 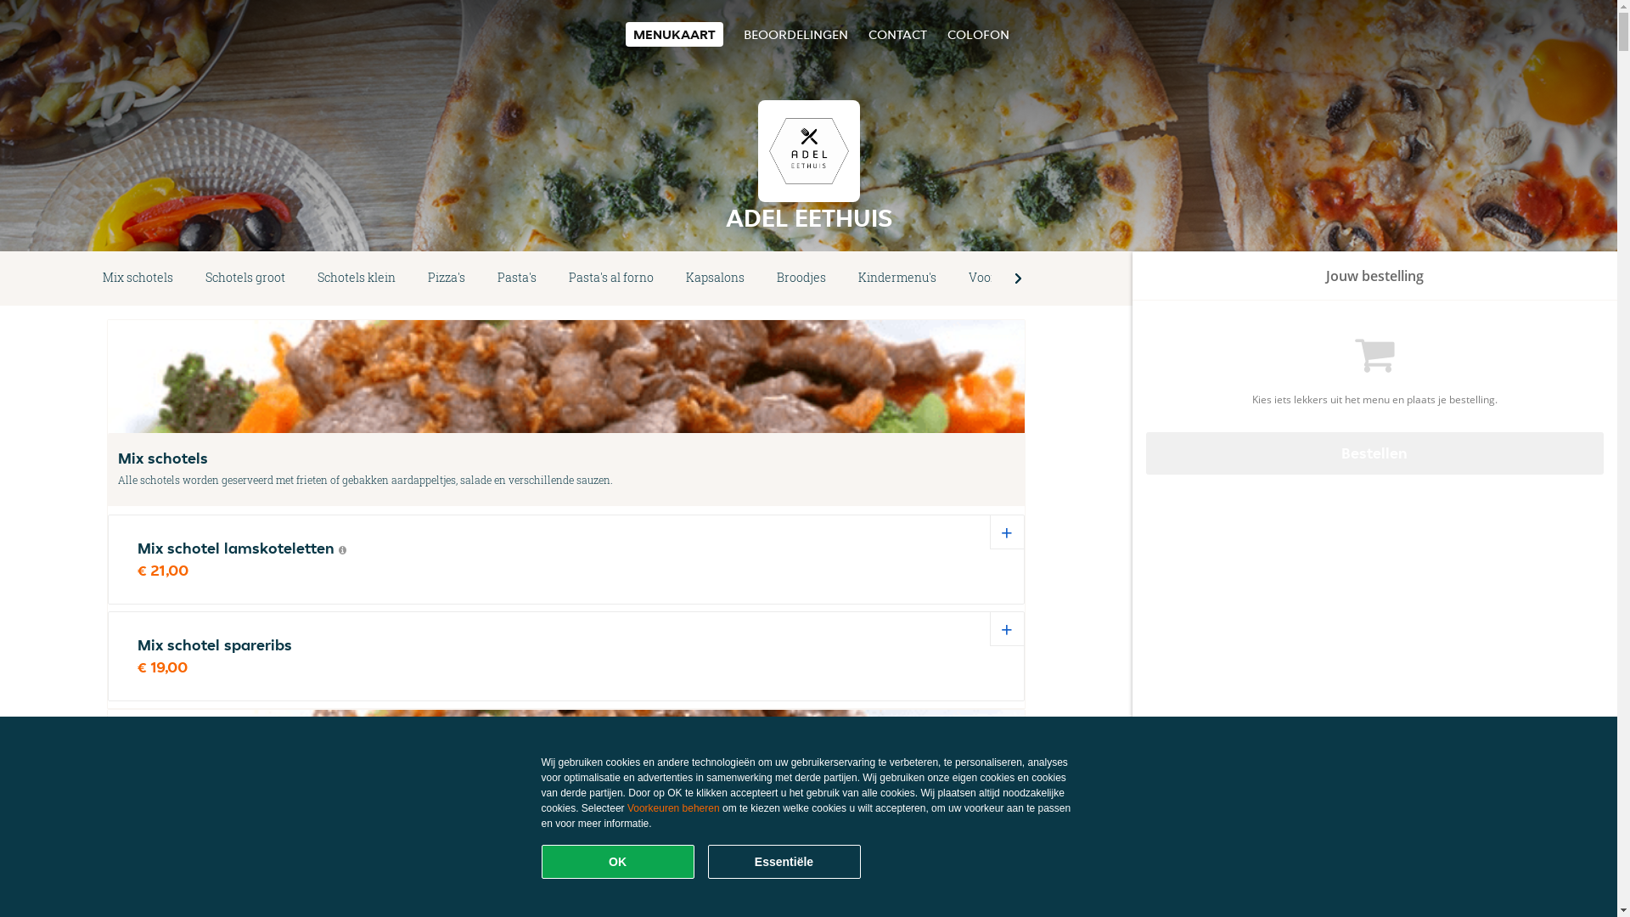 What do you see at coordinates (801, 278) in the screenshot?
I see `Broodjes` at bounding box center [801, 278].